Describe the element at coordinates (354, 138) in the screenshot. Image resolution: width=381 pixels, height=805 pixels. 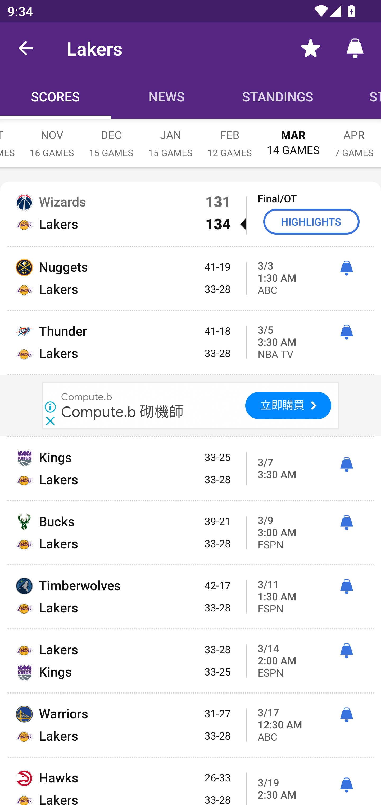
I see `APR 7 GAMES` at that location.